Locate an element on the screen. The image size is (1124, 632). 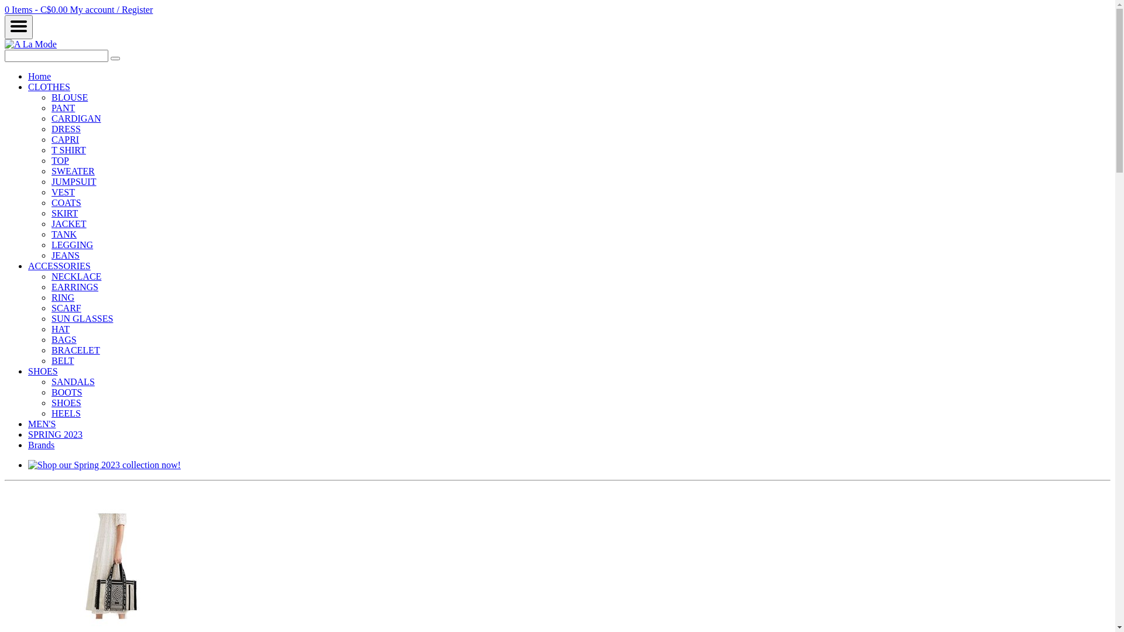
JEANS is located at coordinates (66, 255).